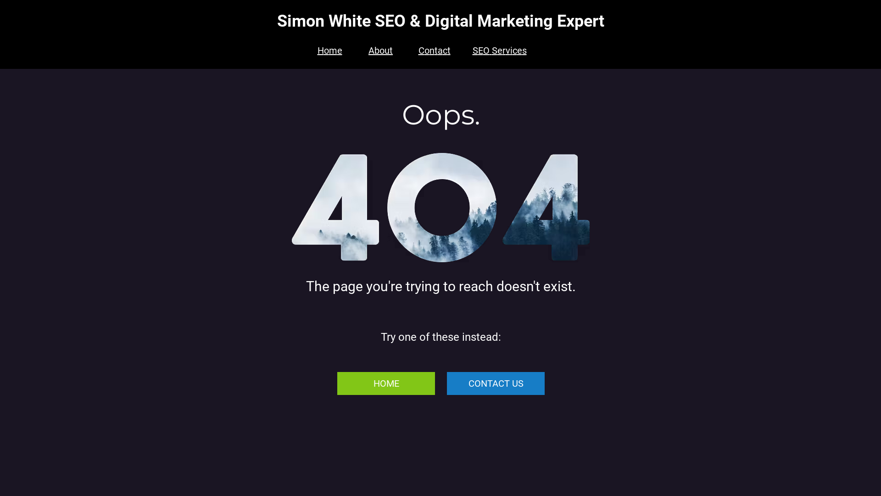 The width and height of the screenshot is (881, 496). Describe the element at coordinates (486, 51) in the screenshot. I see `O` at that location.